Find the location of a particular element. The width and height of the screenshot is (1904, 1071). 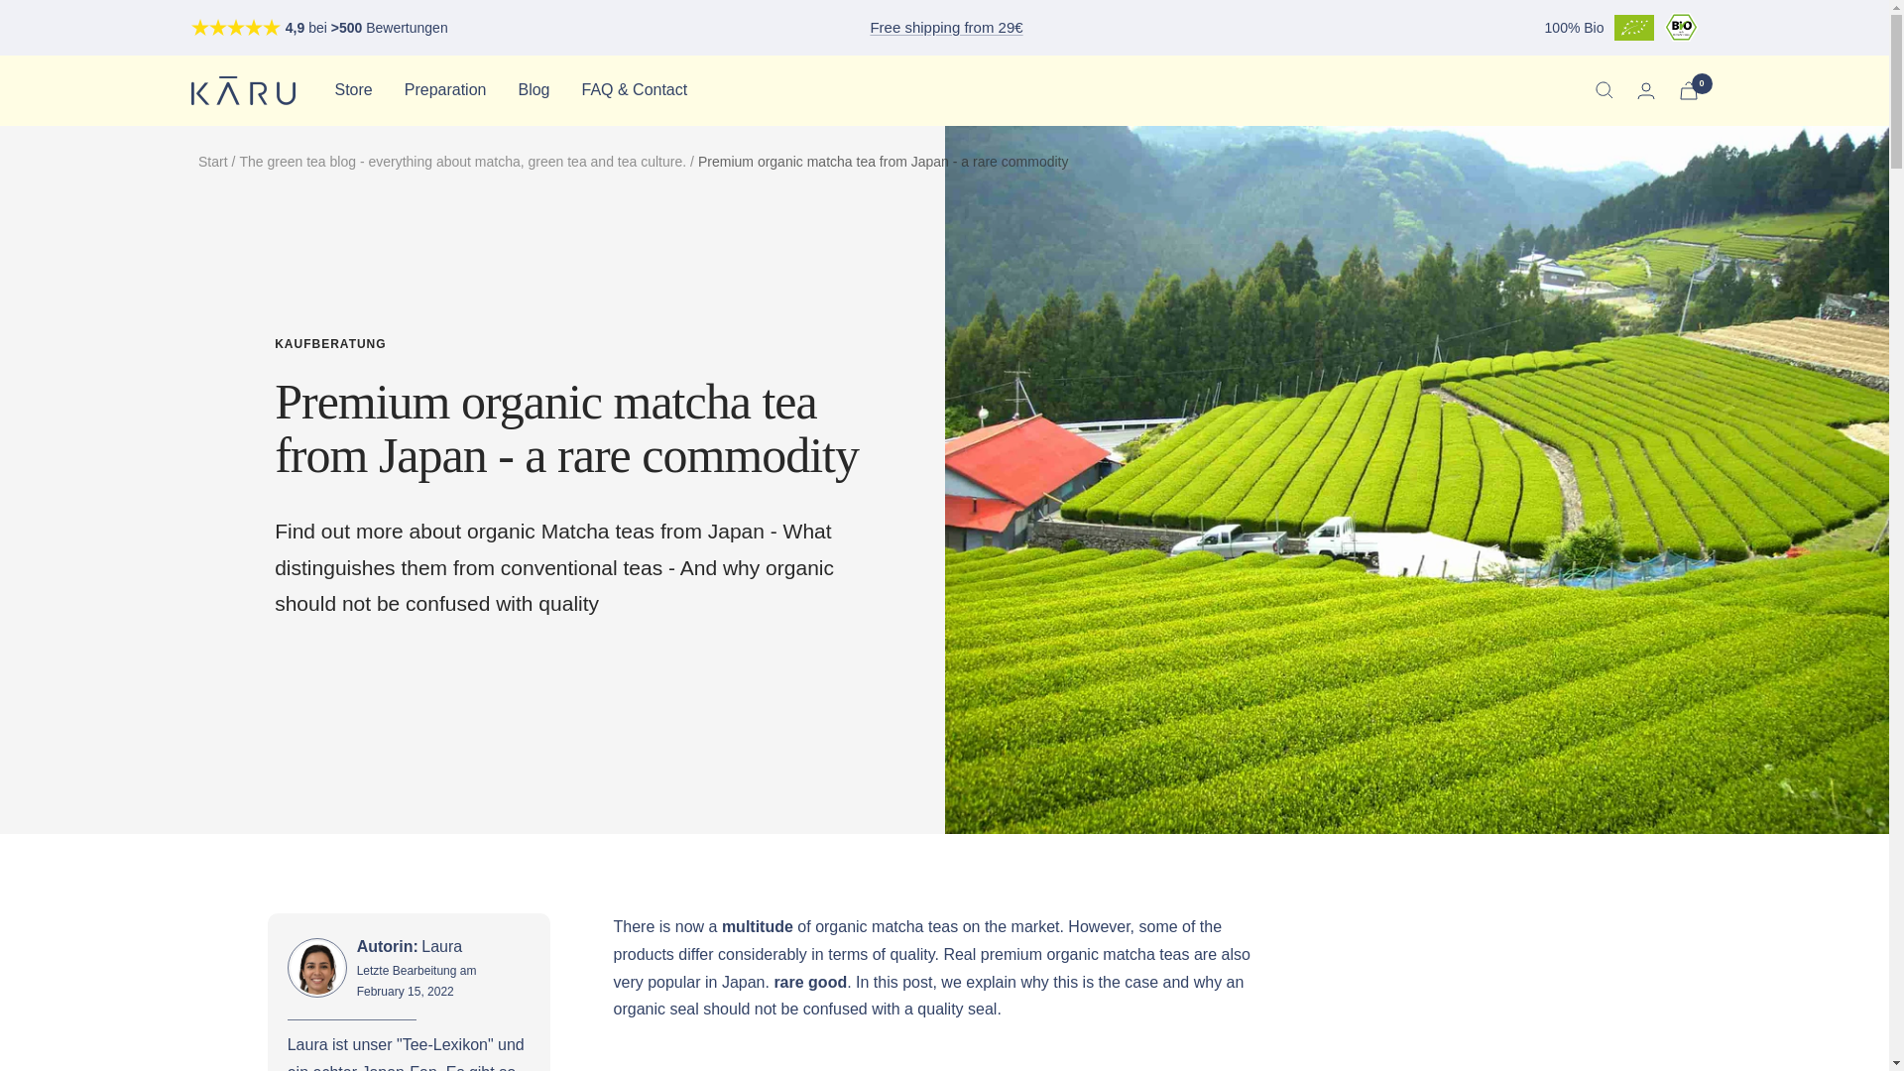

Store is located at coordinates (353, 89).